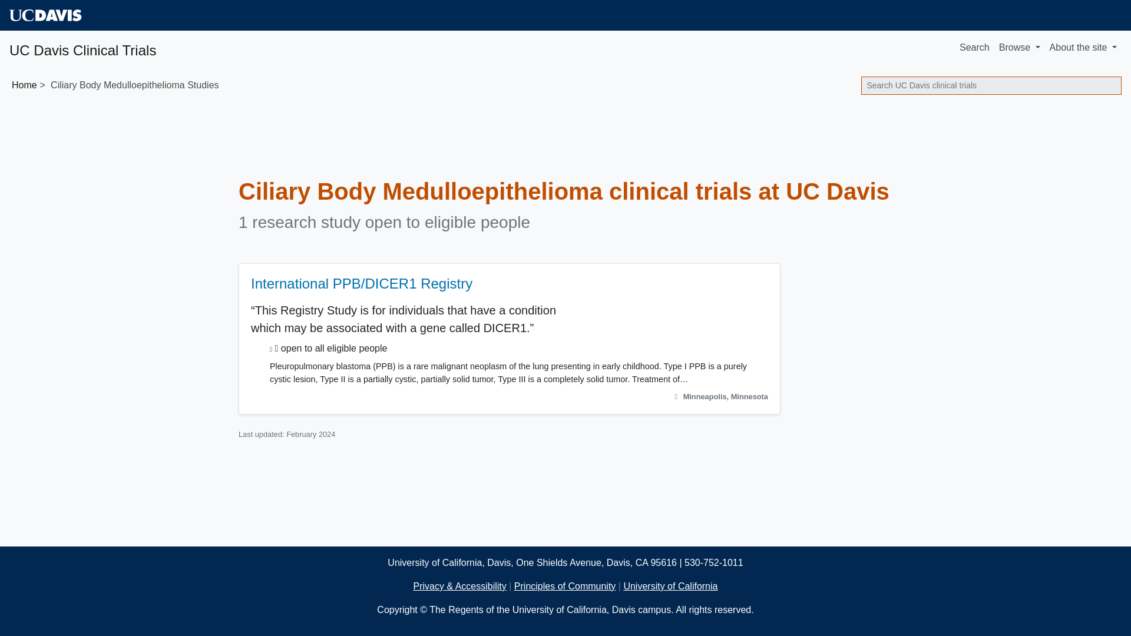  I want to click on University of California, so click(670, 587).